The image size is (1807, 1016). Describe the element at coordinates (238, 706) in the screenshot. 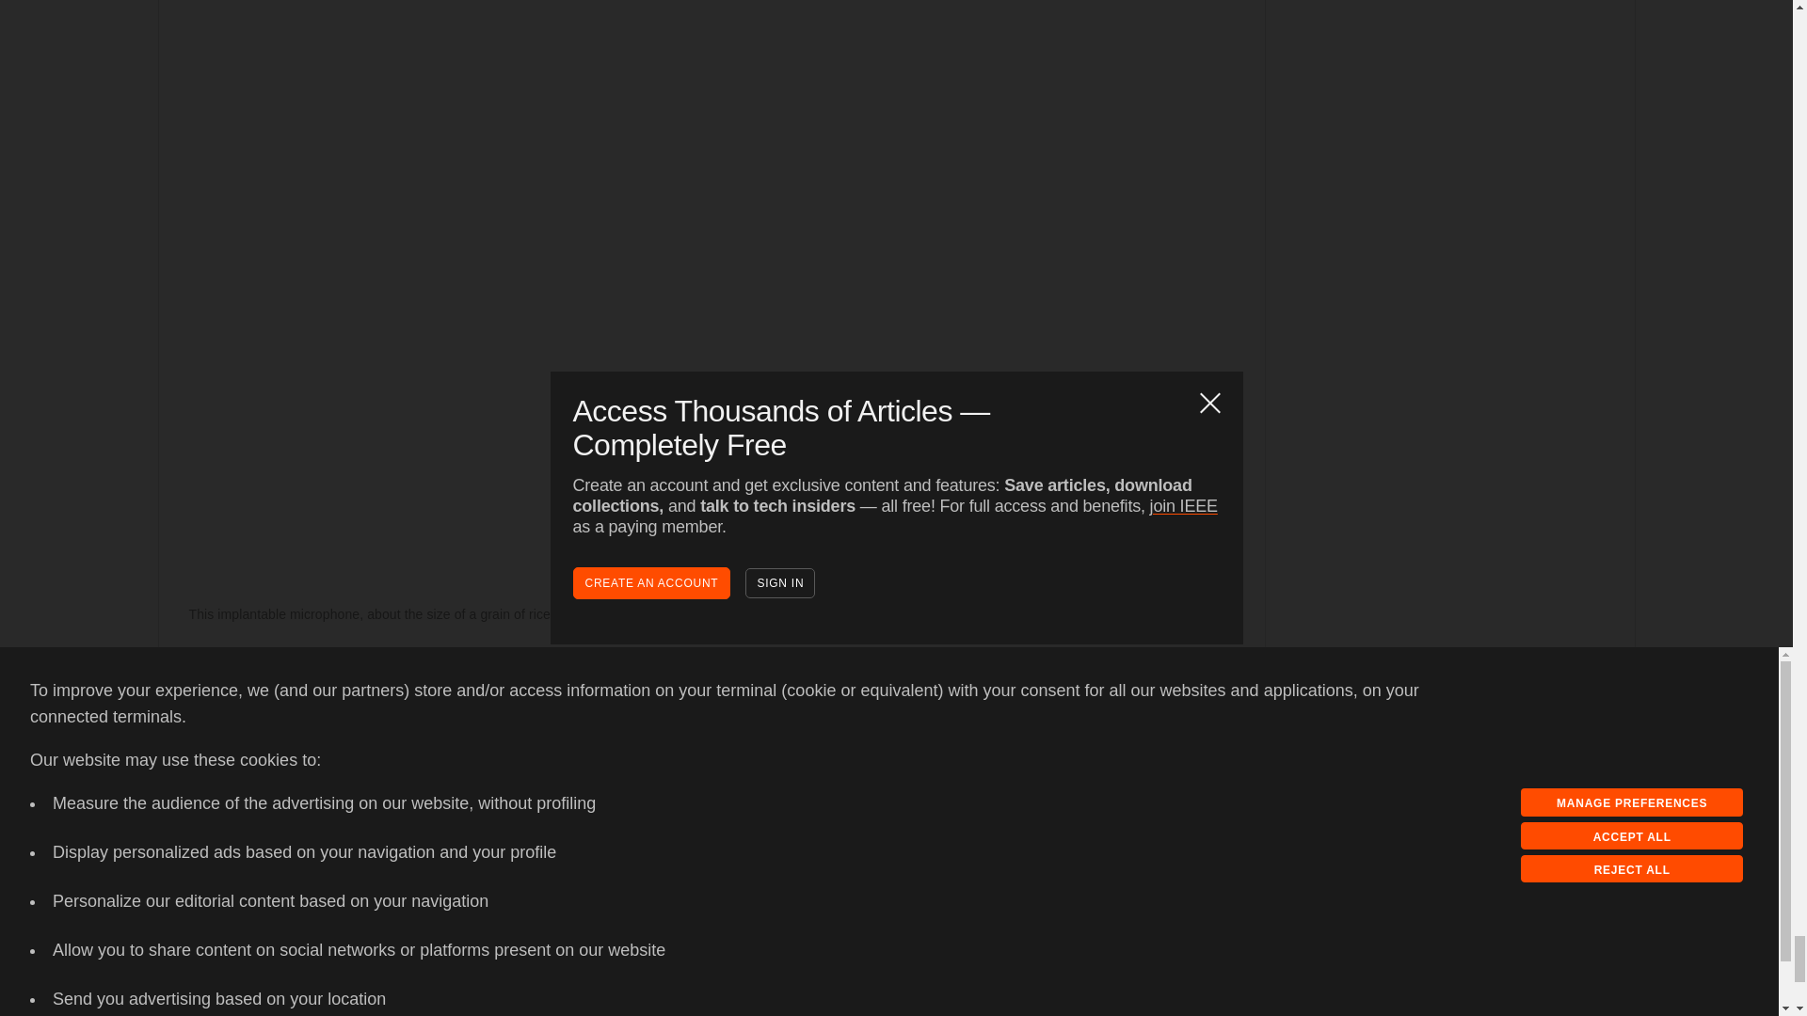

I see `Copy this link to clipboard` at that location.